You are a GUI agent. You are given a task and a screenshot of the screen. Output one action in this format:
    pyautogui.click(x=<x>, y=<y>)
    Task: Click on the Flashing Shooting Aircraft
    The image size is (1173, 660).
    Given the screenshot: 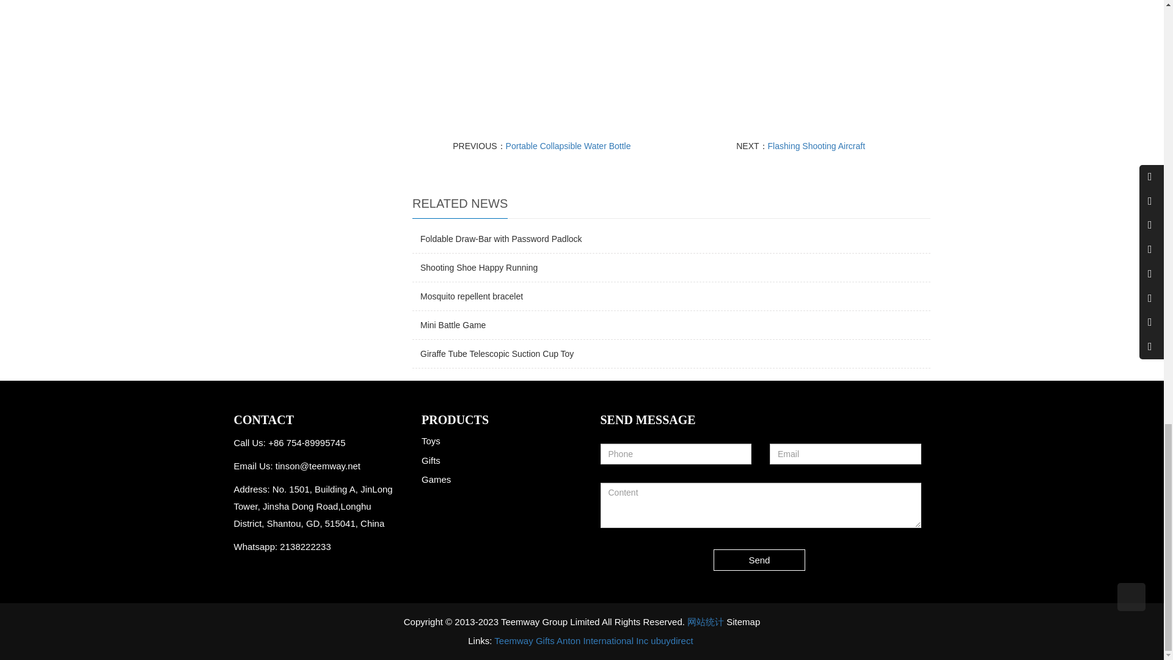 What is the action you would take?
    pyautogui.click(x=816, y=146)
    